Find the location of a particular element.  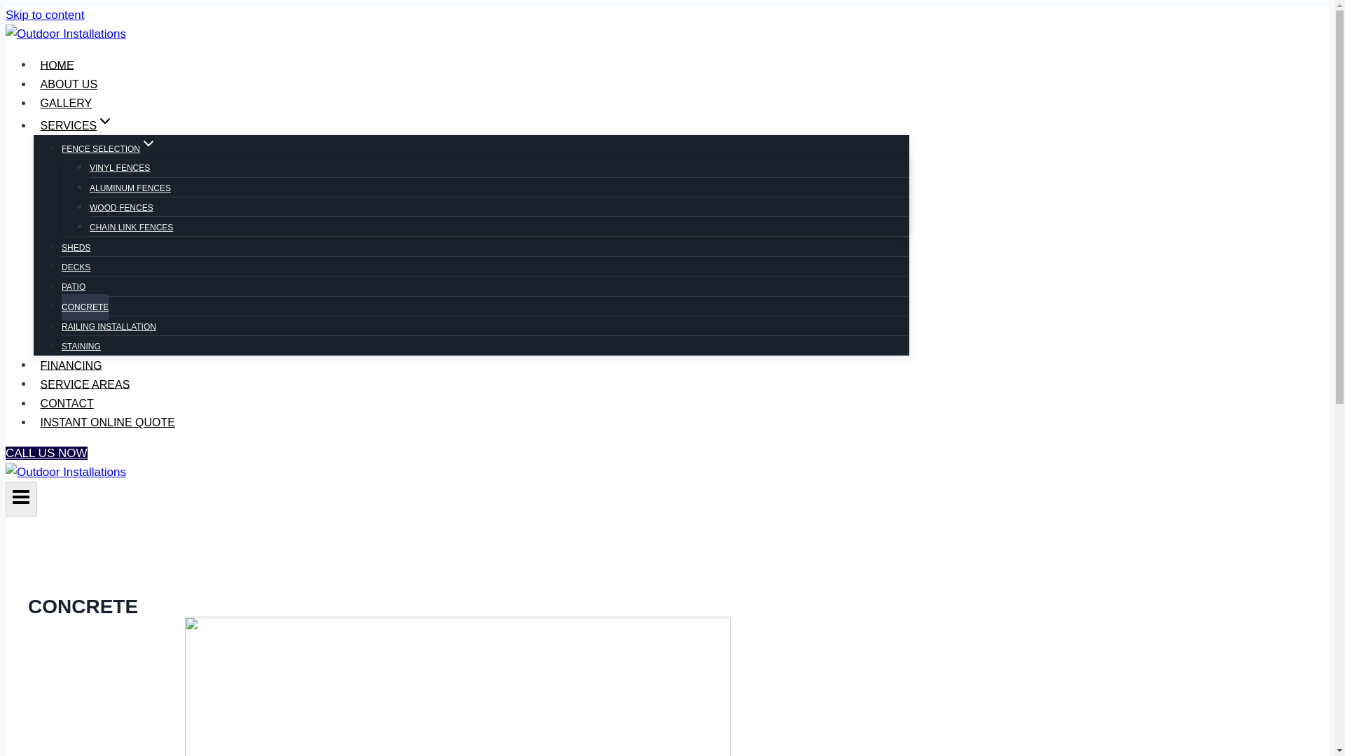

CHAIN LINK FENCES is located at coordinates (132, 227).